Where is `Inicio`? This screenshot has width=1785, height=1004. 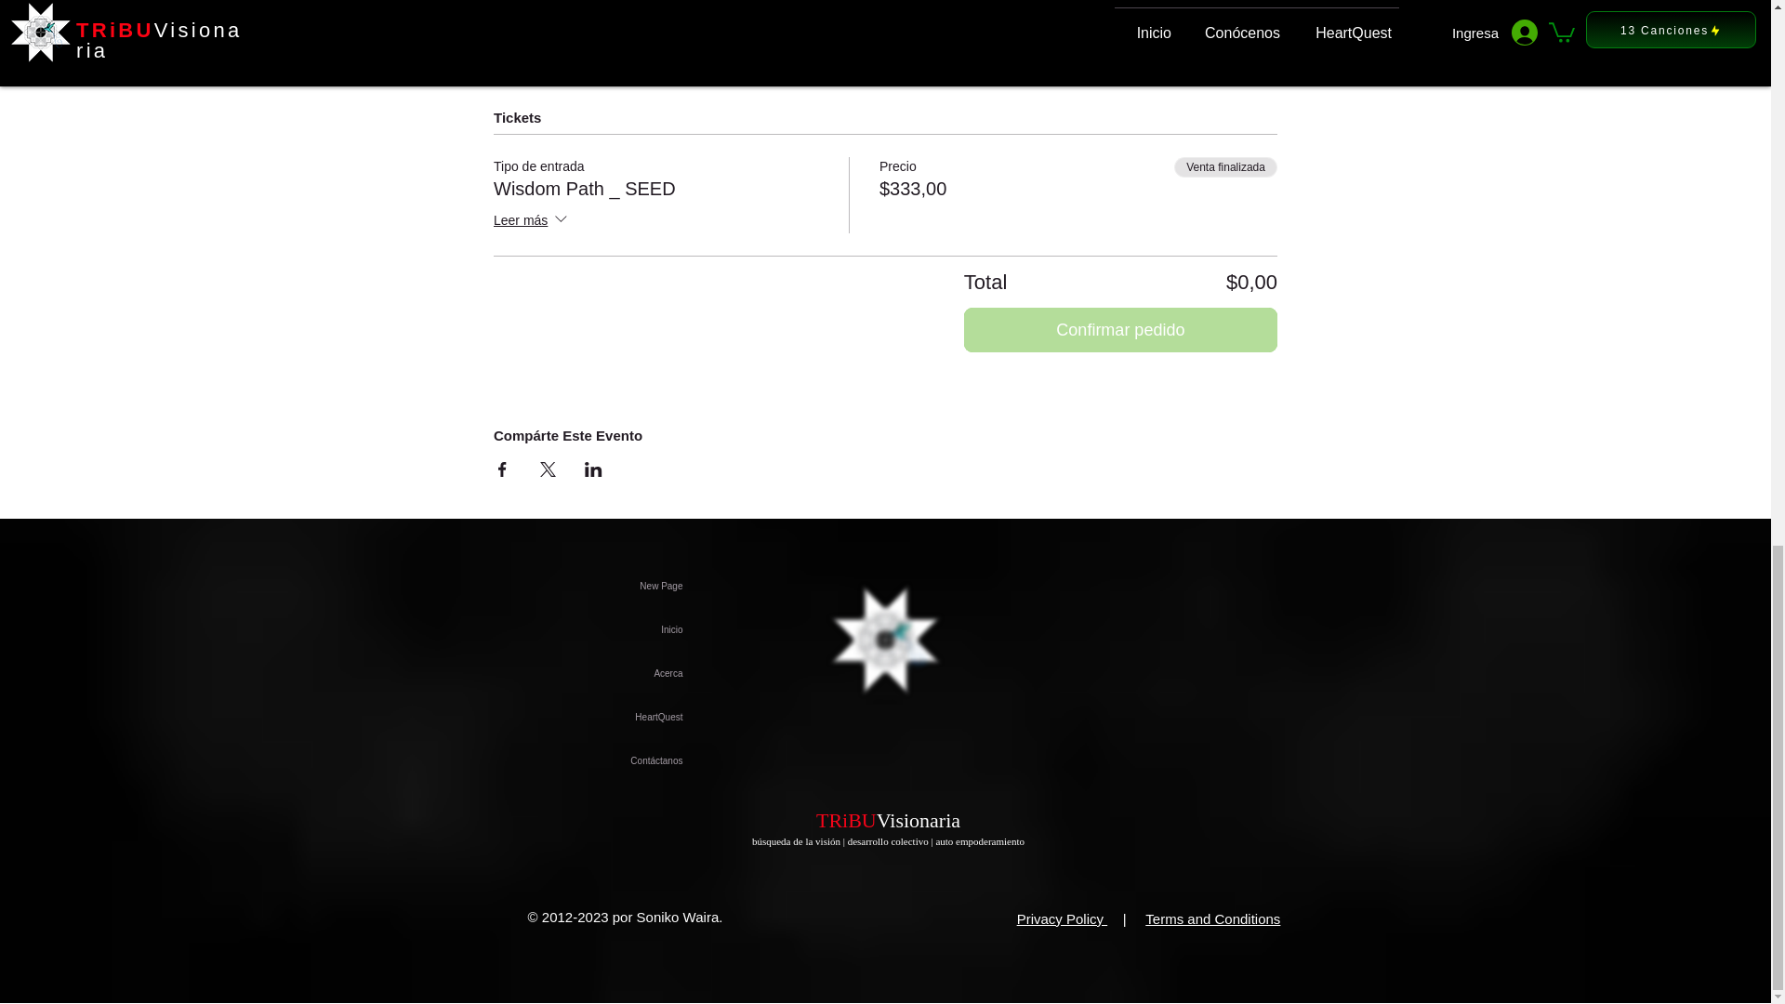
Inicio is located at coordinates (580, 629).